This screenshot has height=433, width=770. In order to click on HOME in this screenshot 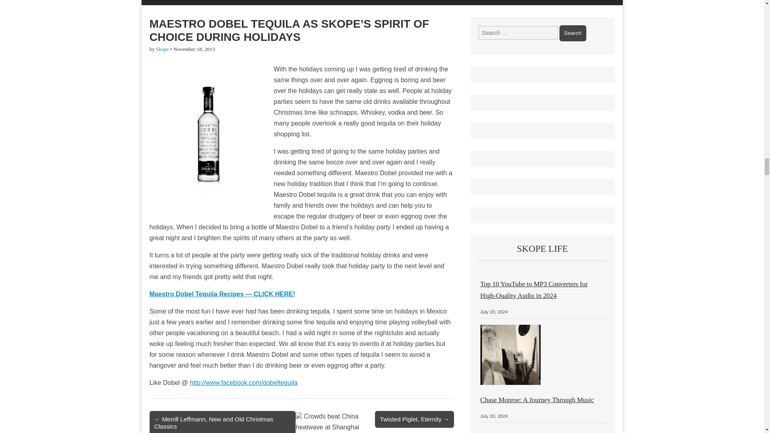, I will do `click(156, 2)`.